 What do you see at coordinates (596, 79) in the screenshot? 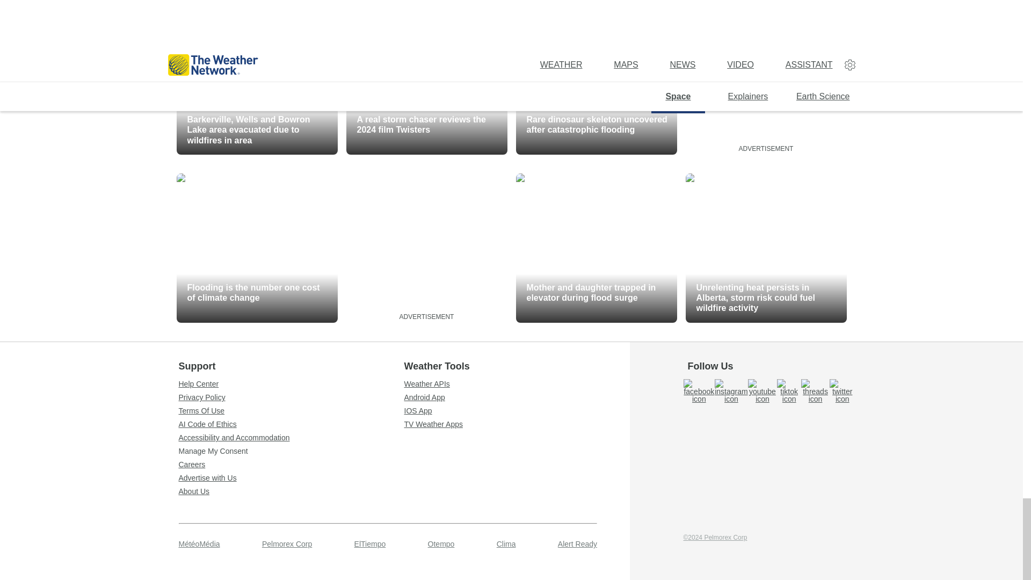
I see `Rare dinosaur skeleton uncovered after catastrophic flooding` at bounding box center [596, 79].